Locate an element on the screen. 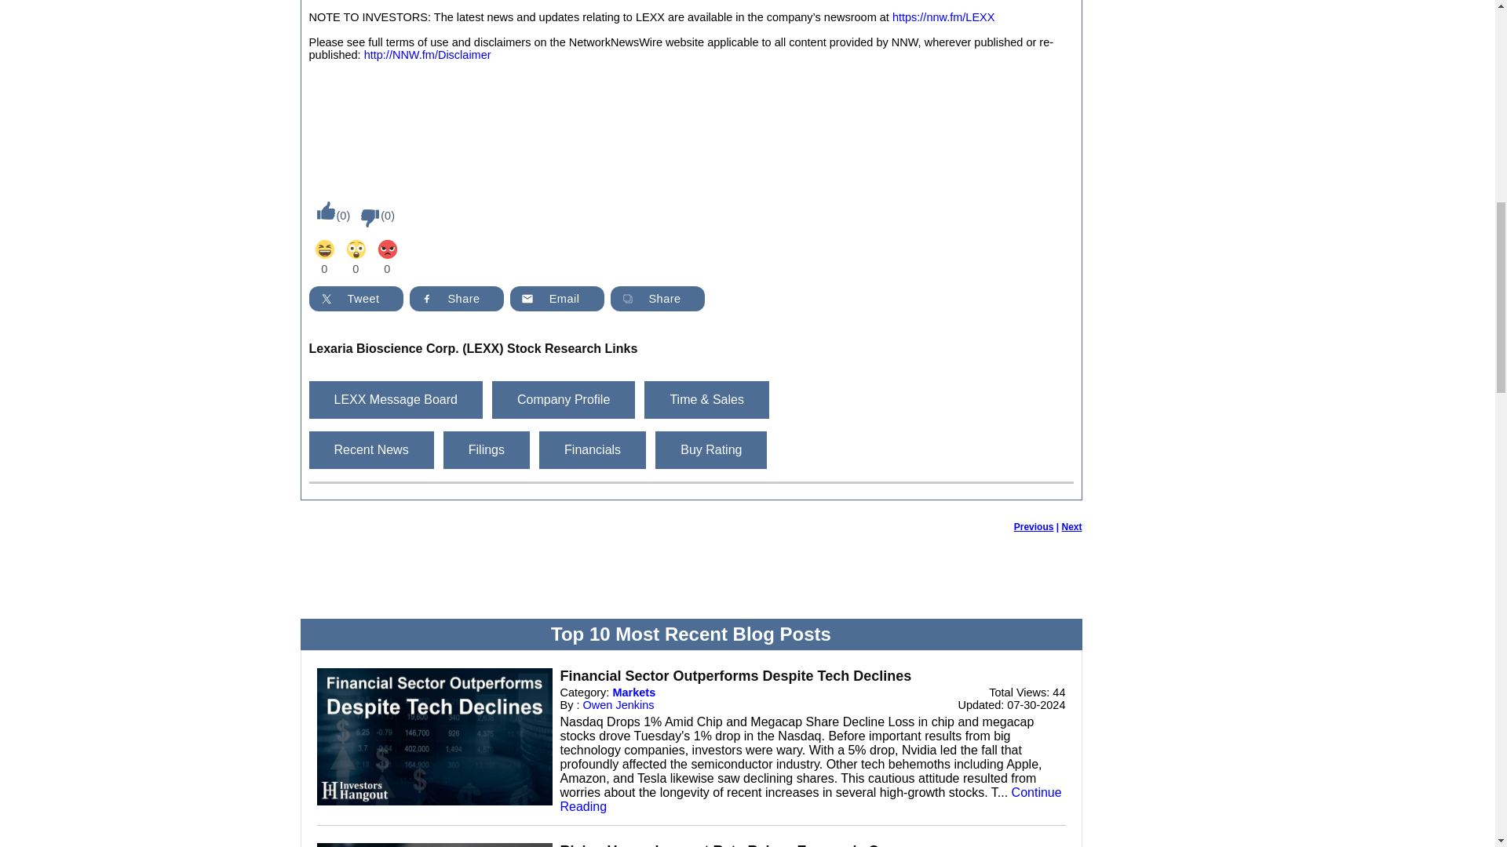  LEXX Stock Buy Rating is located at coordinates (711, 450).